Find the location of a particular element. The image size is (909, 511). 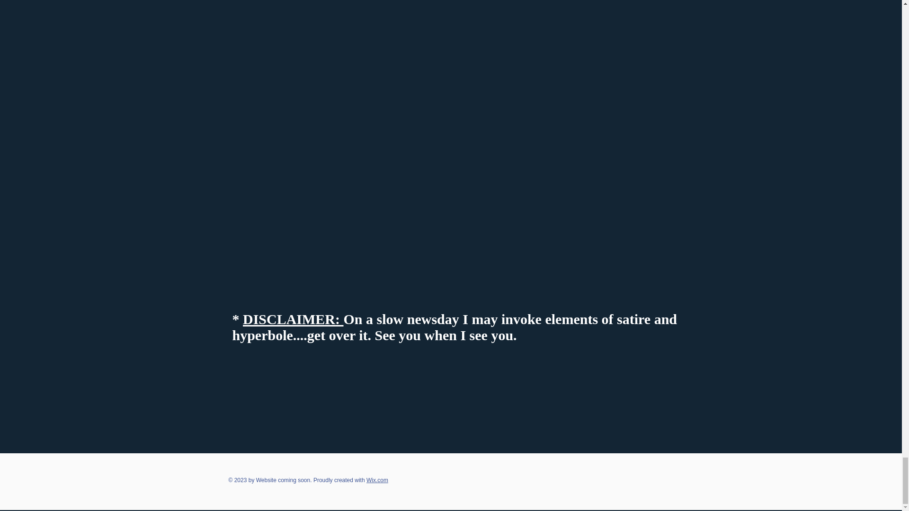

Wix.com is located at coordinates (377, 480).